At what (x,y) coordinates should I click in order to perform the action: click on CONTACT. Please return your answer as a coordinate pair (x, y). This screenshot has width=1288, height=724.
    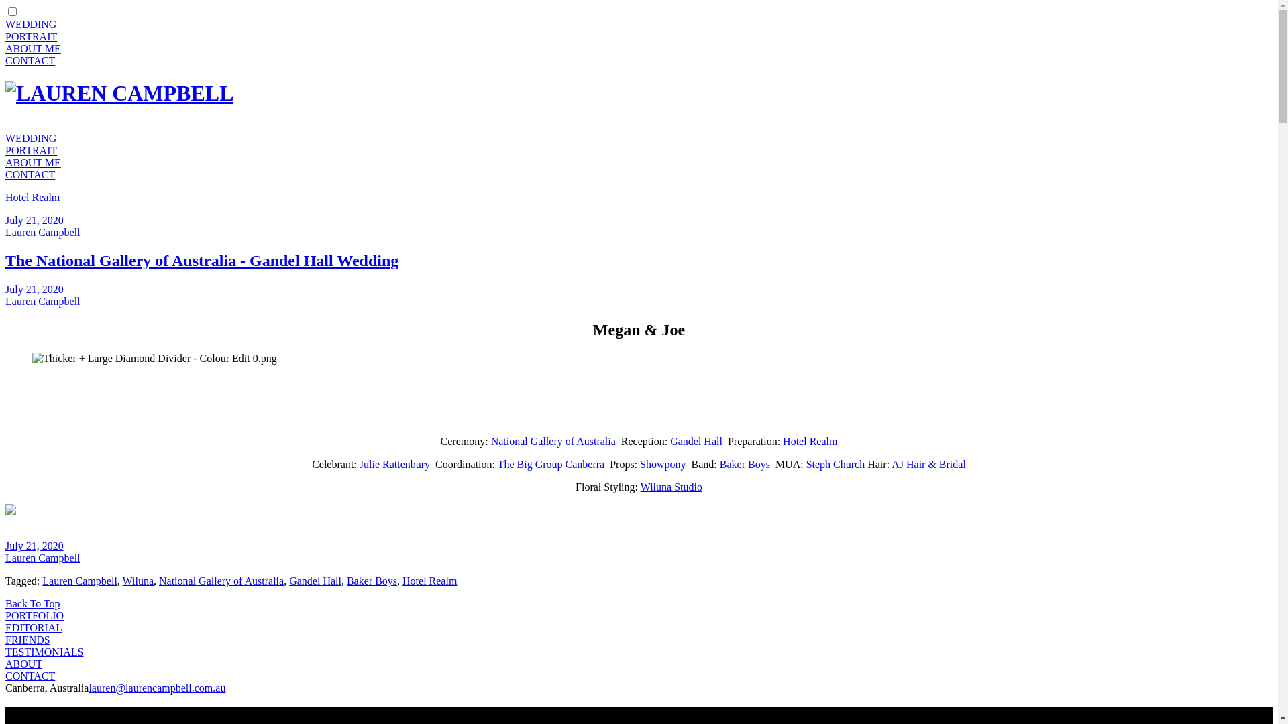
    Looking at the image, I should click on (30, 676).